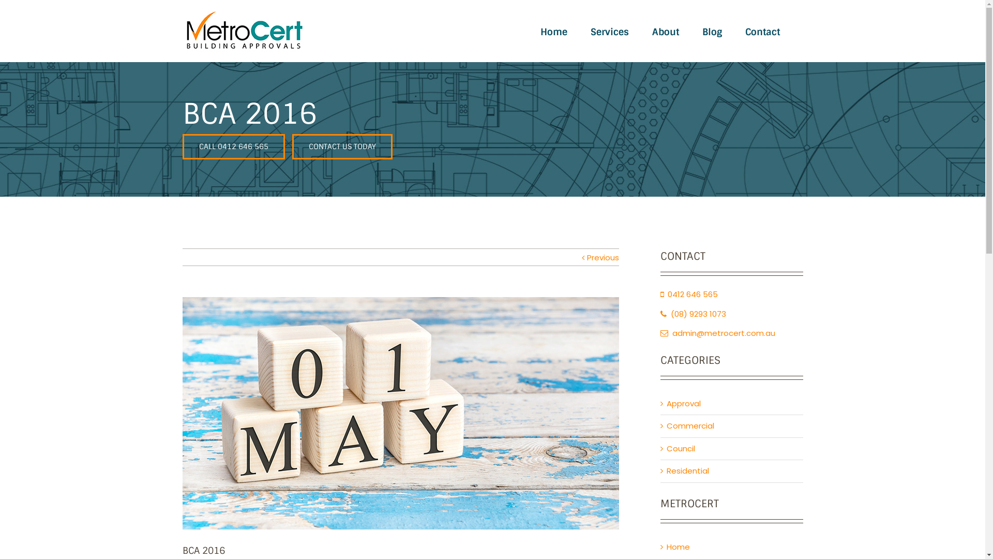 This screenshot has height=559, width=993. What do you see at coordinates (732, 404) in the screenshot?
I see `Approval` at bounding box center [732, 404].